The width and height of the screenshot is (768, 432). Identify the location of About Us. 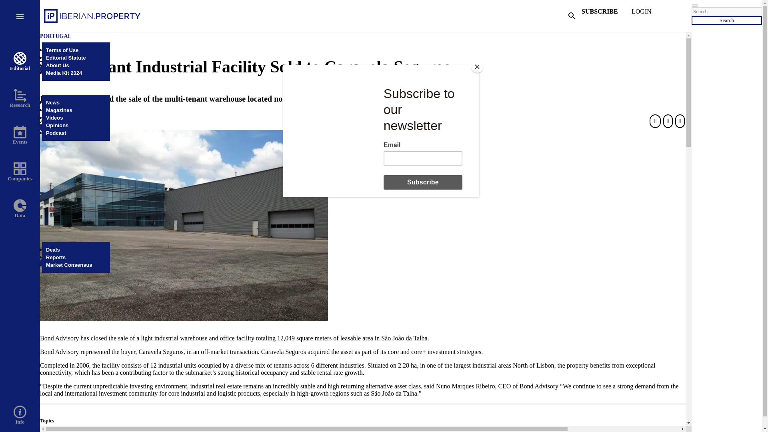
(58, 65).